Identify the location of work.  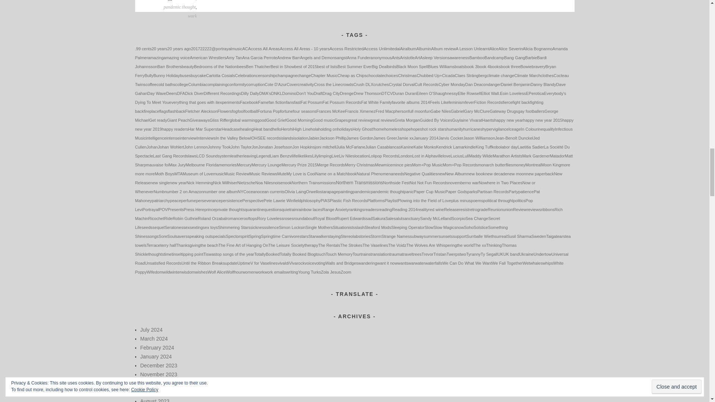
(192, 16).